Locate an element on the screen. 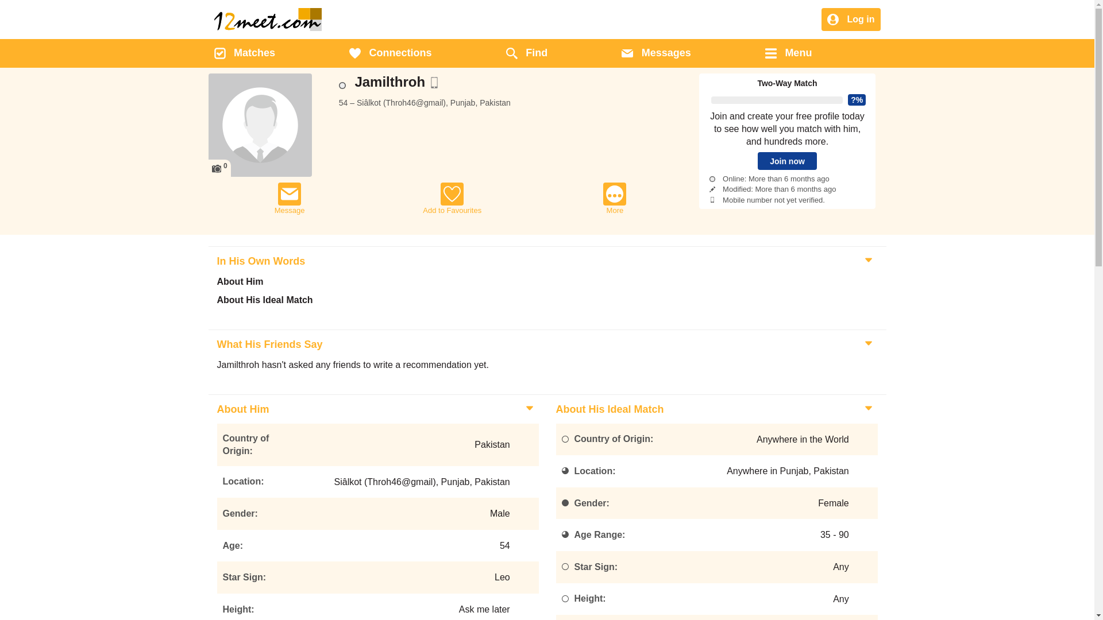 This screenshot has height=620, width=1103. Message is located at coordinates (290, 199).